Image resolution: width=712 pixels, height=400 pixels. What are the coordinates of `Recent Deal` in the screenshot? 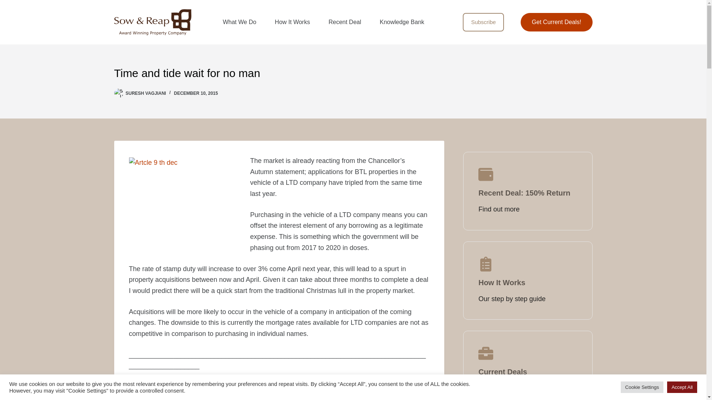 It's located at (345, 22).